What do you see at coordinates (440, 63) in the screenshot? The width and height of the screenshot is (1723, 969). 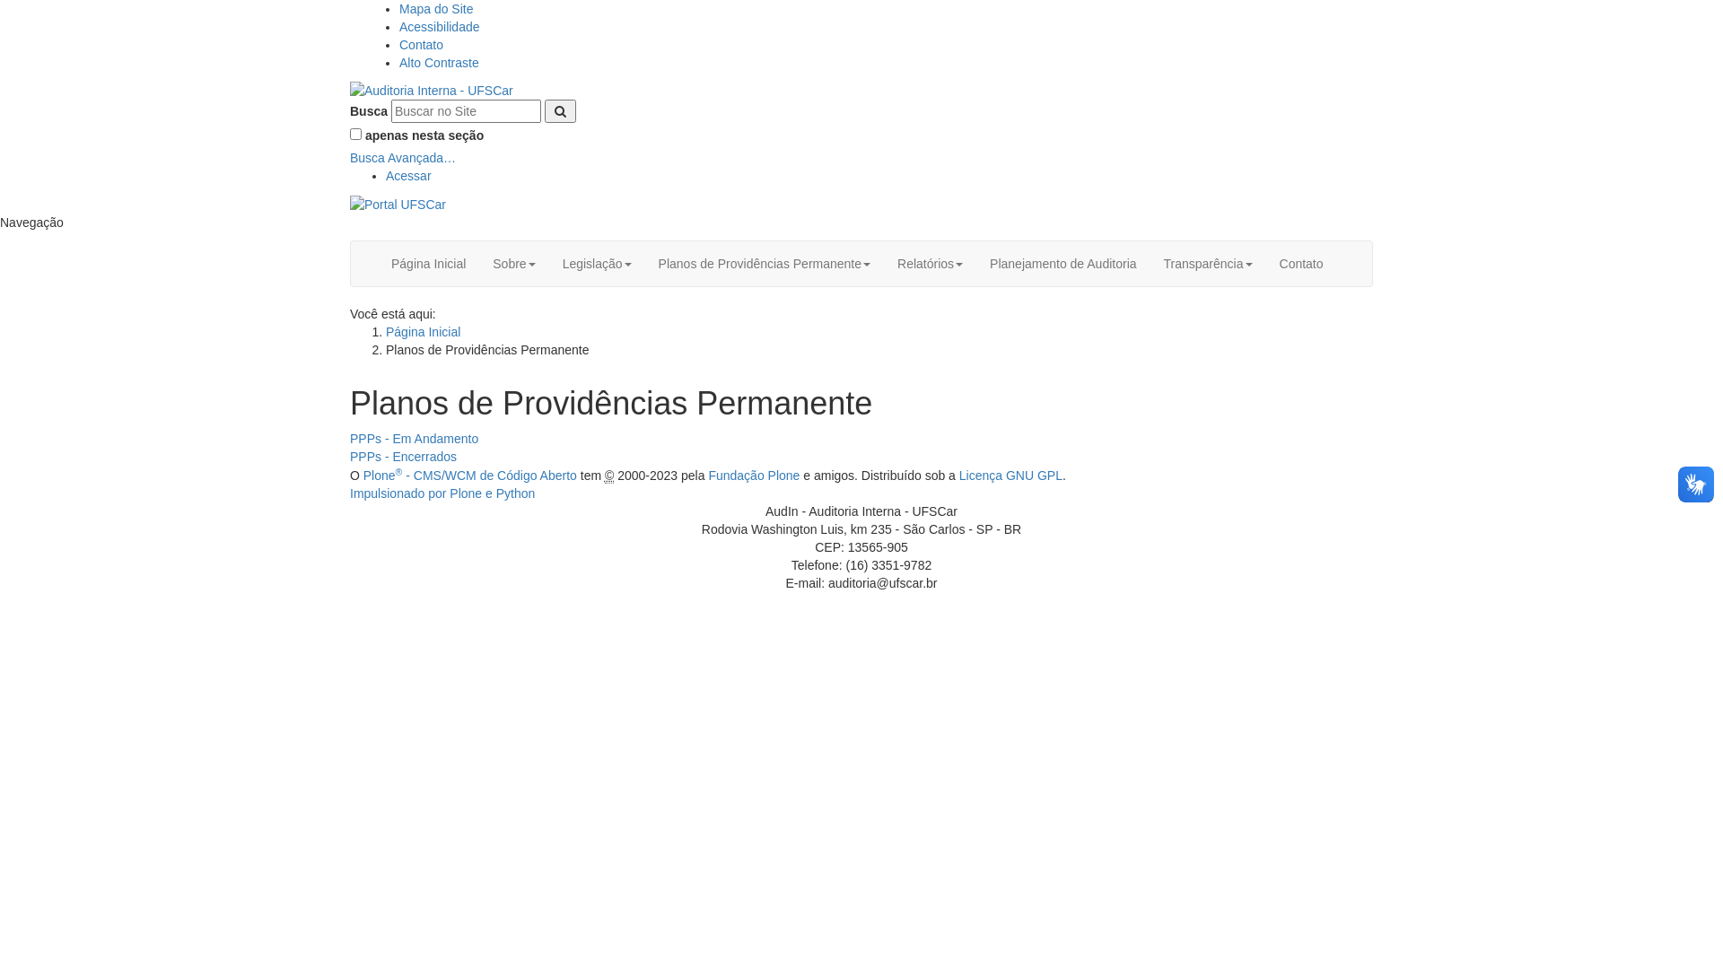 I see `Alto Contraste` at bounding box center [440, 63].